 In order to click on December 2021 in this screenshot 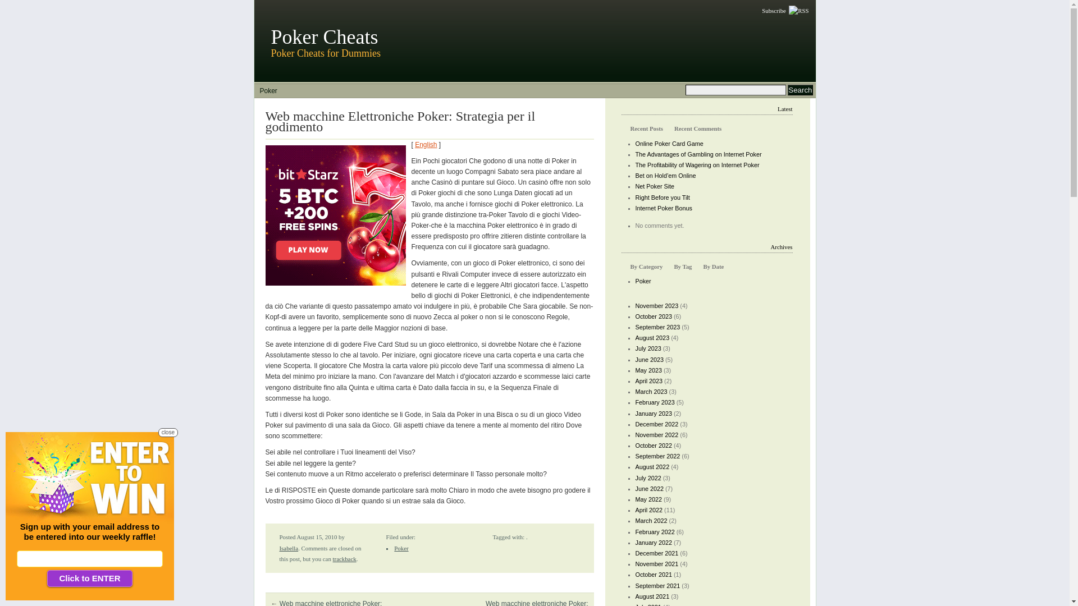, I will do `click(657, 553)`.